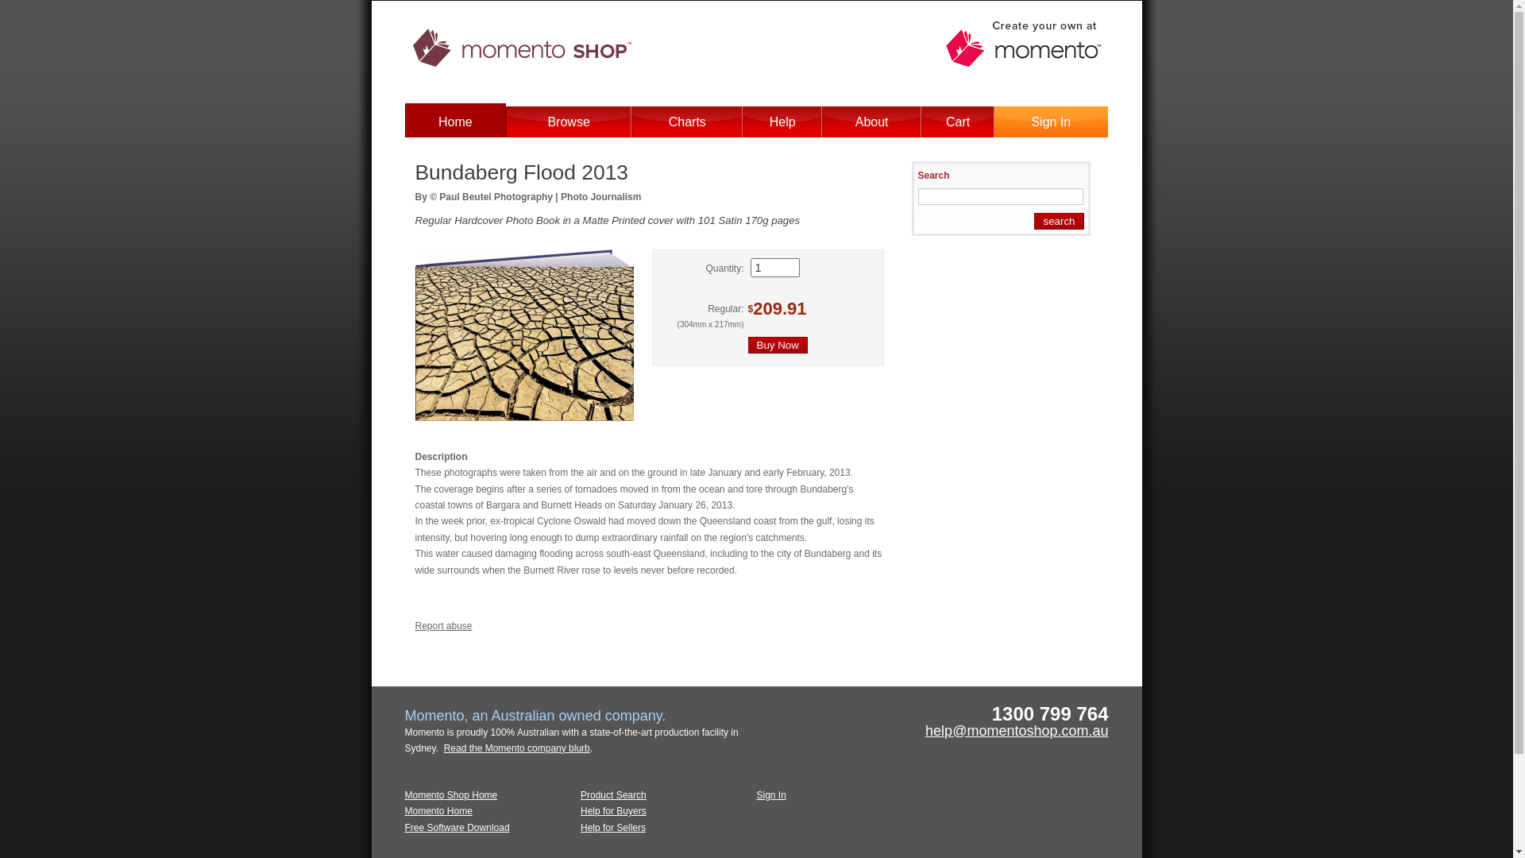 The image size is (1525, 858). Describe the element at coordinates (613, 795) in the screenshot. I see `Product Search` at that location.